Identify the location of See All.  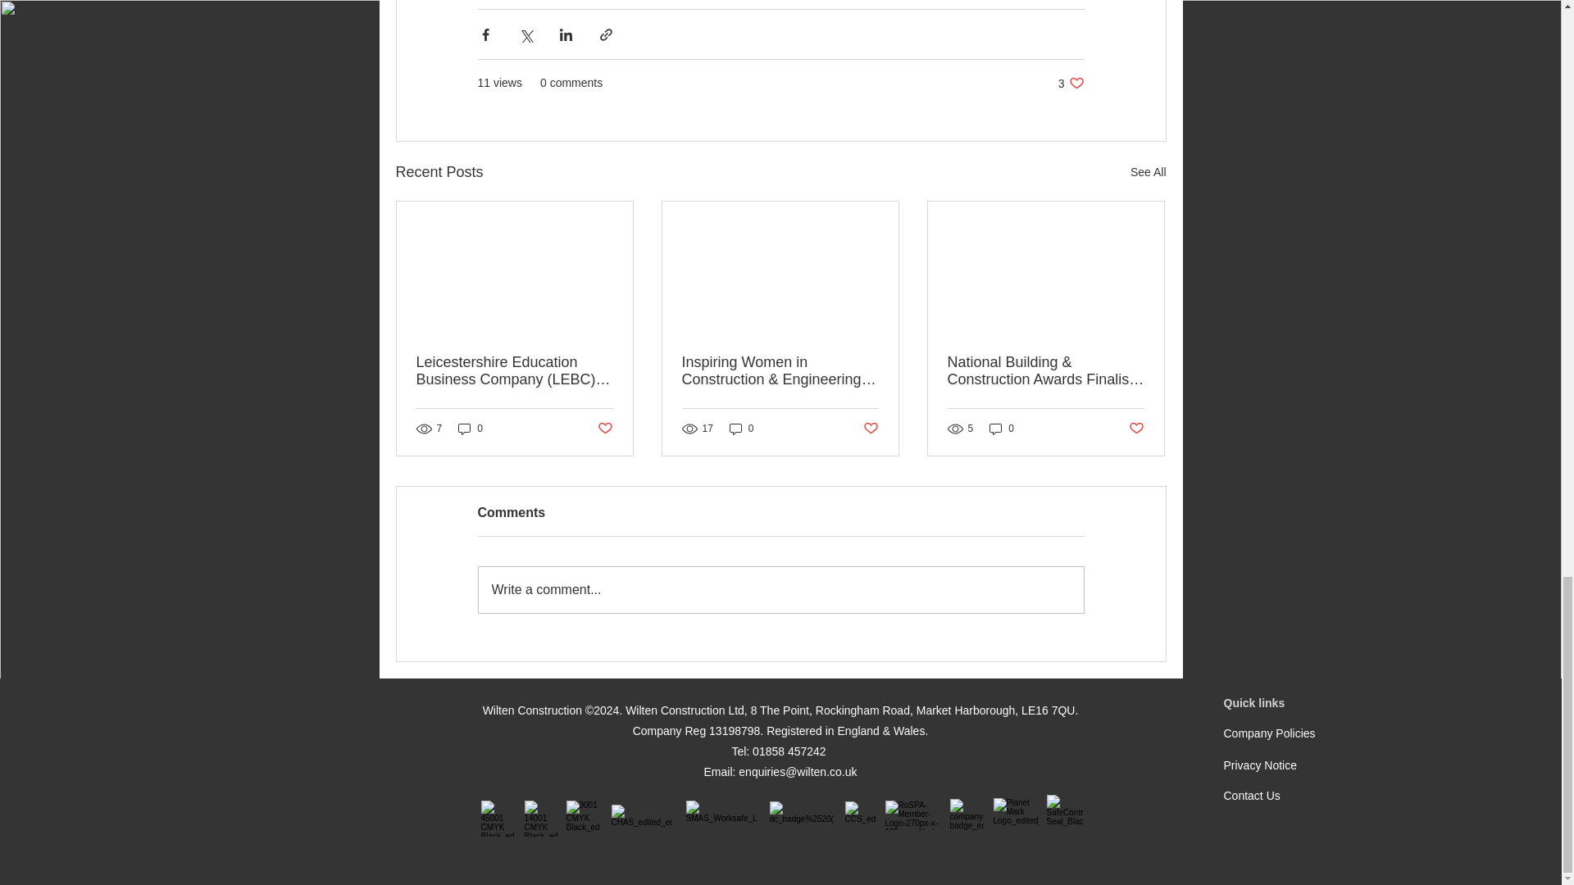
(871, 429).